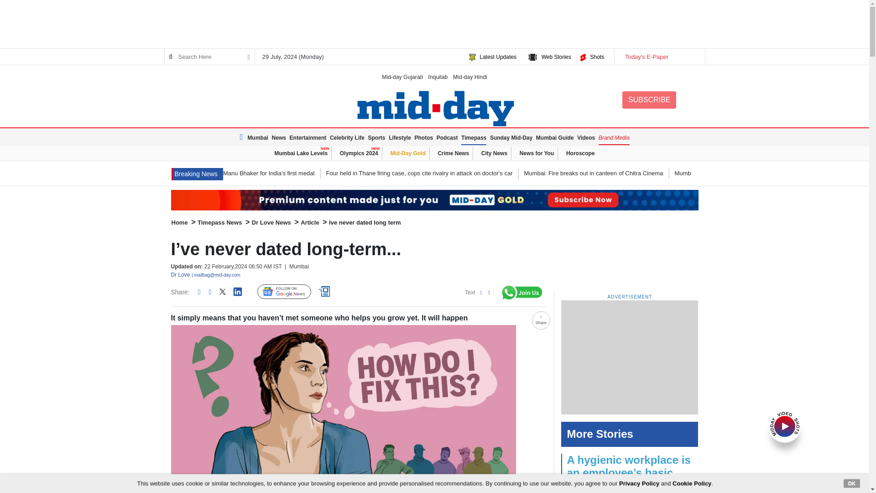 This screenshot has width=876, height=493. What do you see at coordinates (243, 137) in the screenshot?
I see `Latest News` at bounding box center [243, 137].